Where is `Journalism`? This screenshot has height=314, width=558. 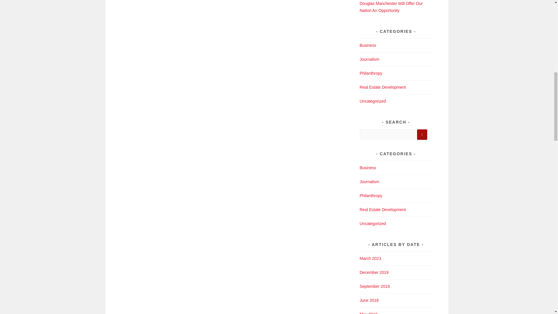
Journalism is located at coordinates (370, 59).